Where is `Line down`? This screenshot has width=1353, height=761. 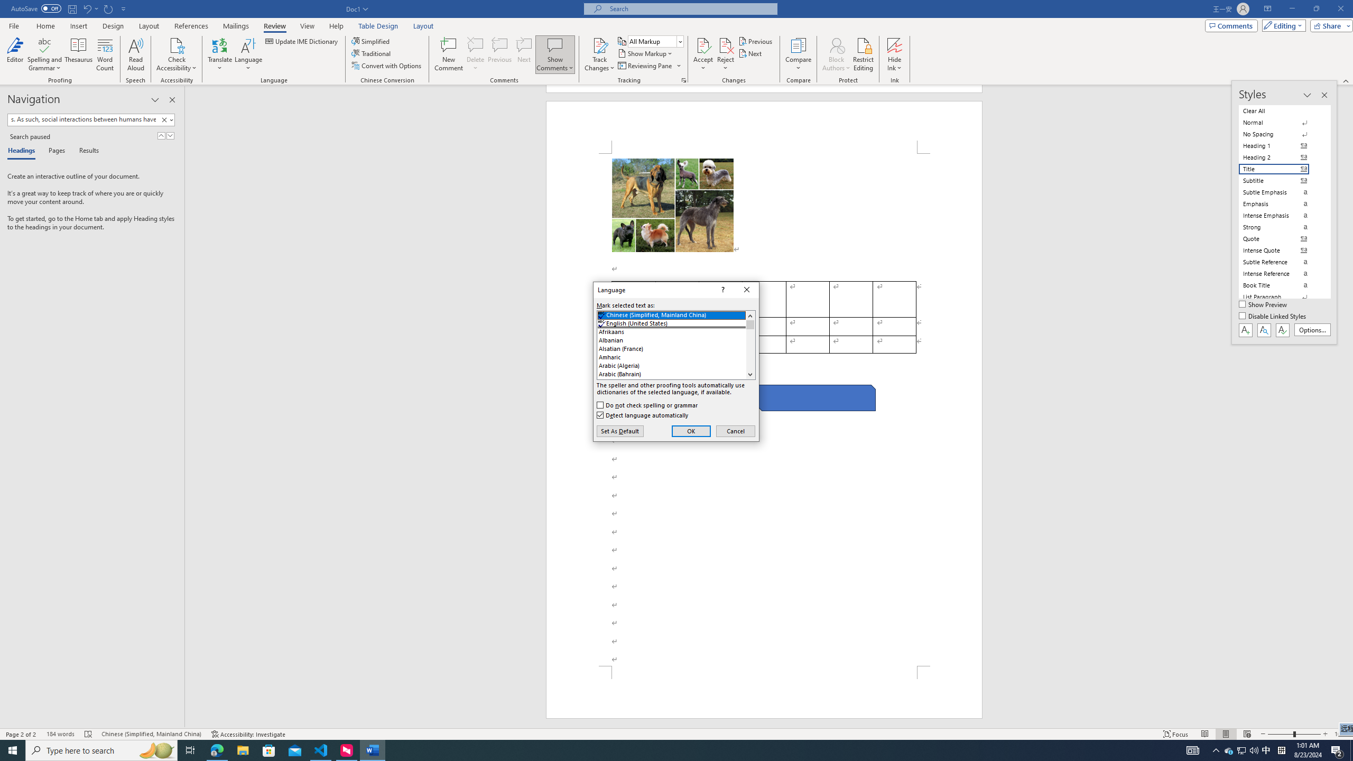
Line down is located at coordinates (750, 374).